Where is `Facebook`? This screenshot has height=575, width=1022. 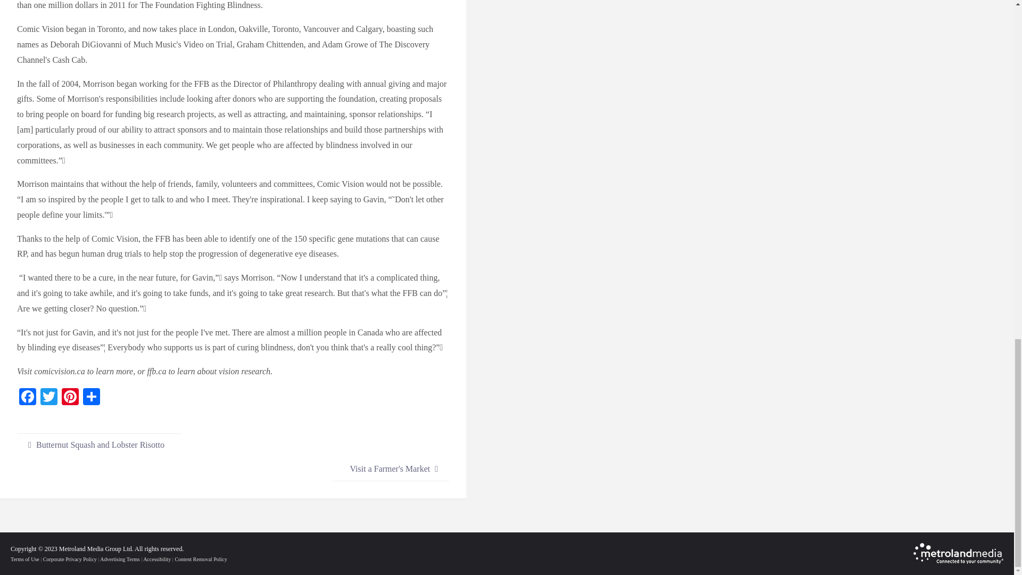 Facebook is located at coordinates (28, 398).